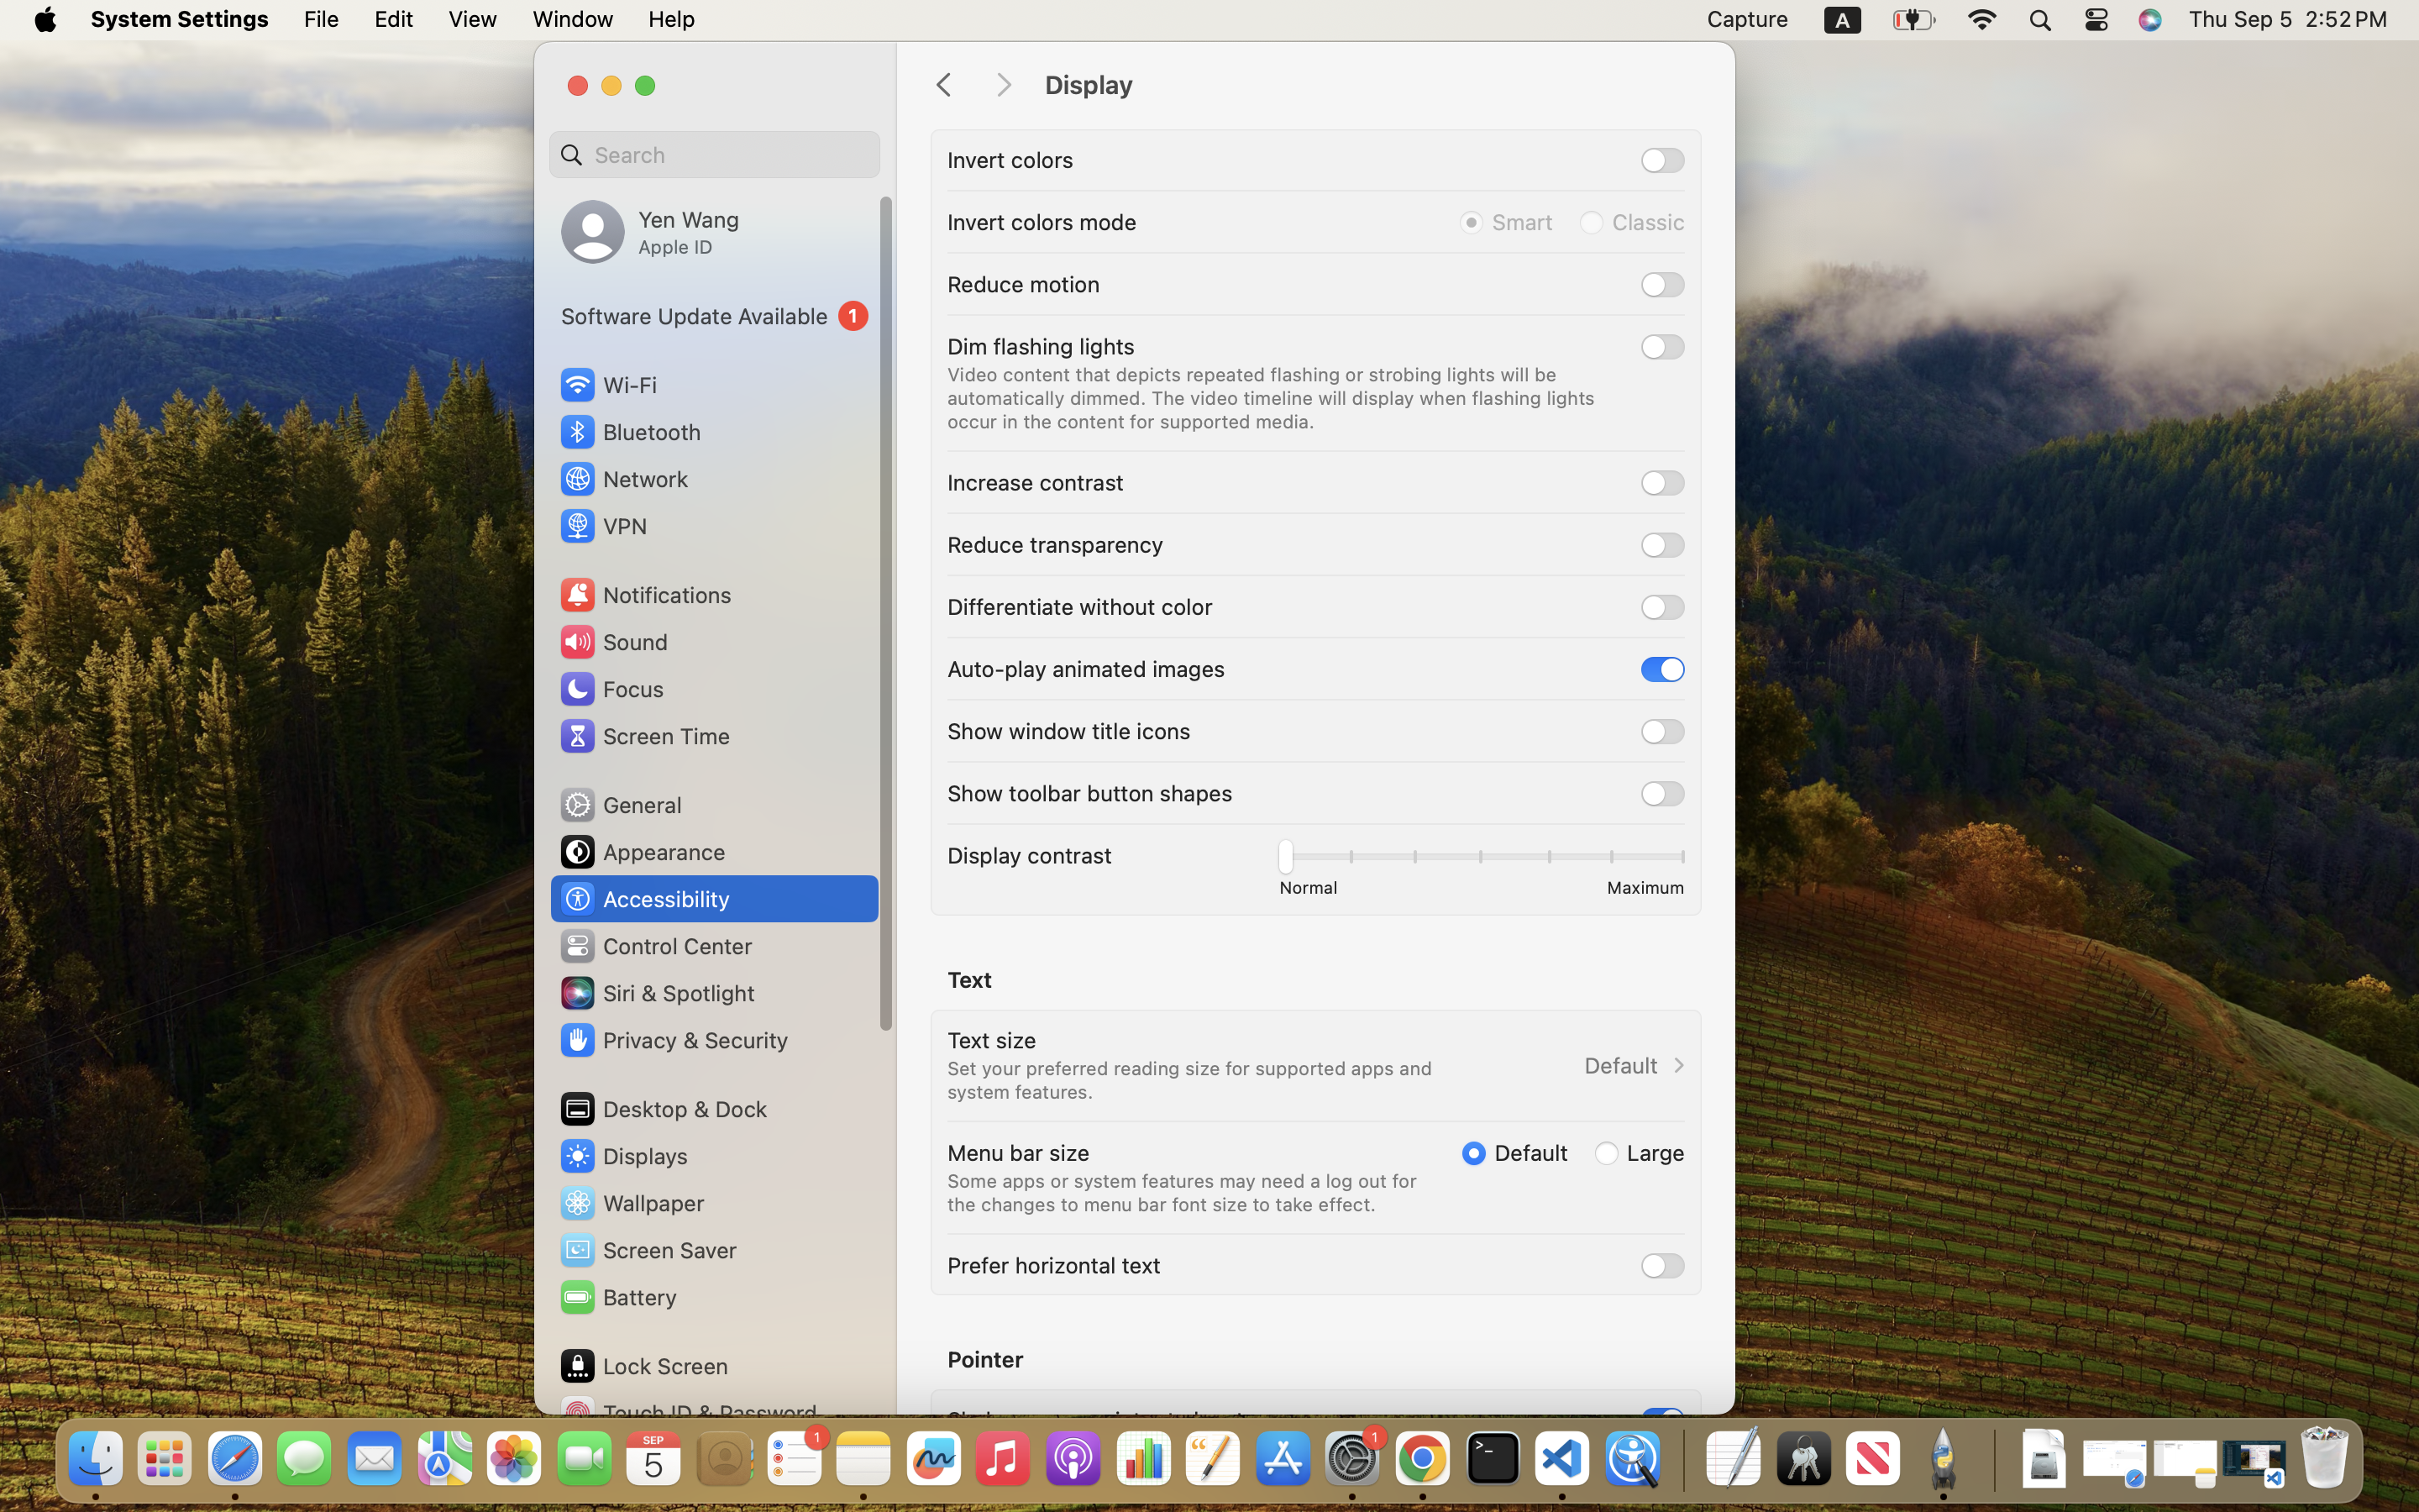 This screenshot has width=2419, height=1512. Describe the element at coordinates (1481, 860) in the screenshot. I see `0.0` at that location.